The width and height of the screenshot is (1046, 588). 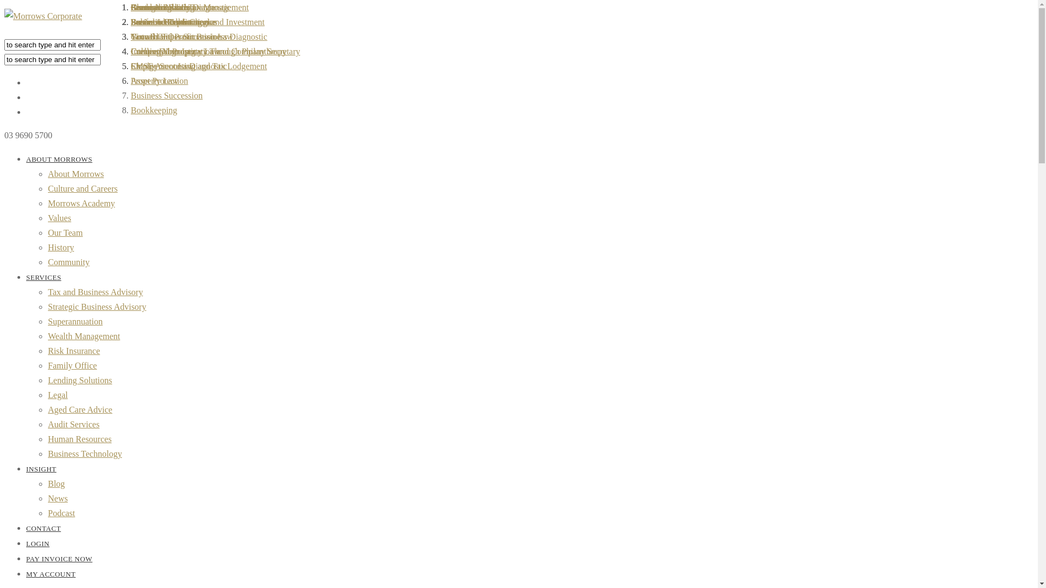 I want to click on Executive Tax Strategies, so click(x=174, y=22).